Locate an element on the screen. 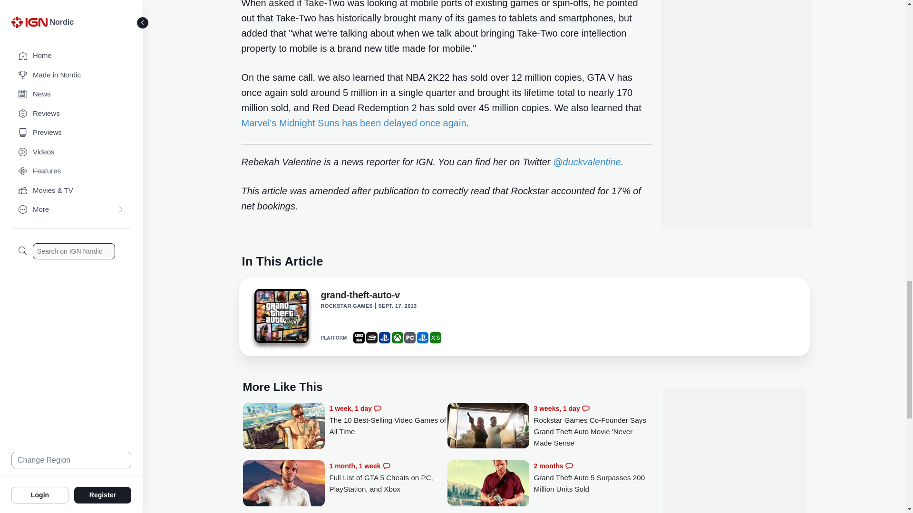 This screenshot has height=513, width=913. grand-theft-auto-v is located at coordinates (281, 316).